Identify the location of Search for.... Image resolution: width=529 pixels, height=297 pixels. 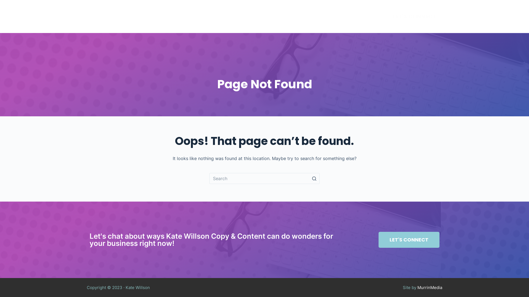
(264, 178).